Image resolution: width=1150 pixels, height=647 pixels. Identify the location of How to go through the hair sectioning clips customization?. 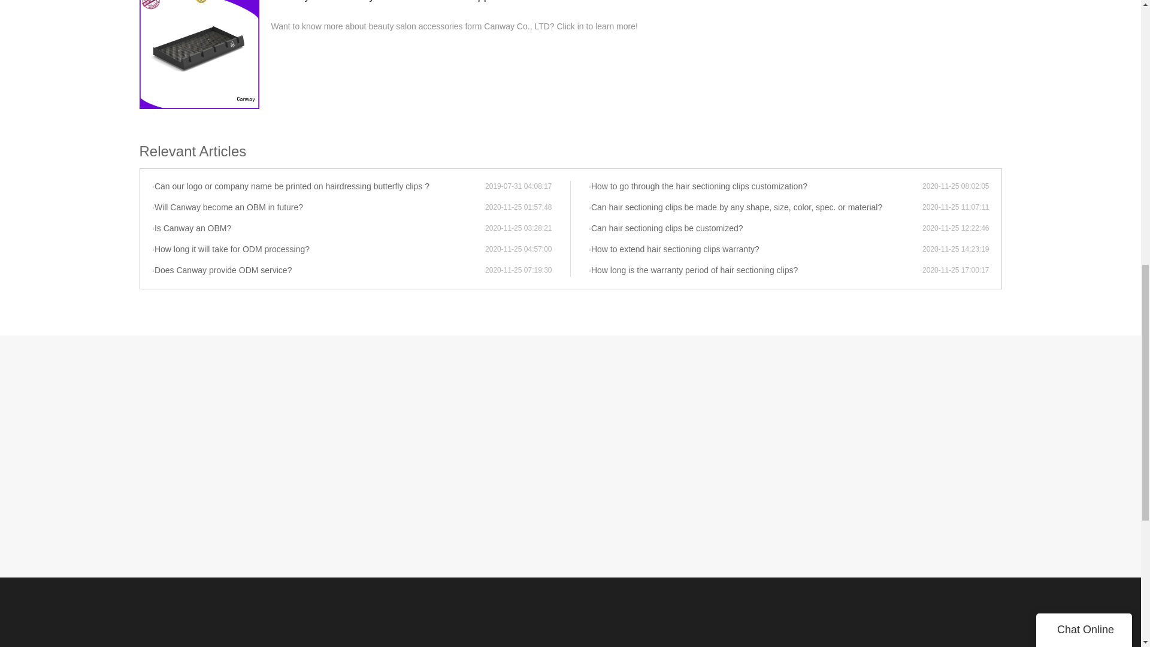
(755, 187).